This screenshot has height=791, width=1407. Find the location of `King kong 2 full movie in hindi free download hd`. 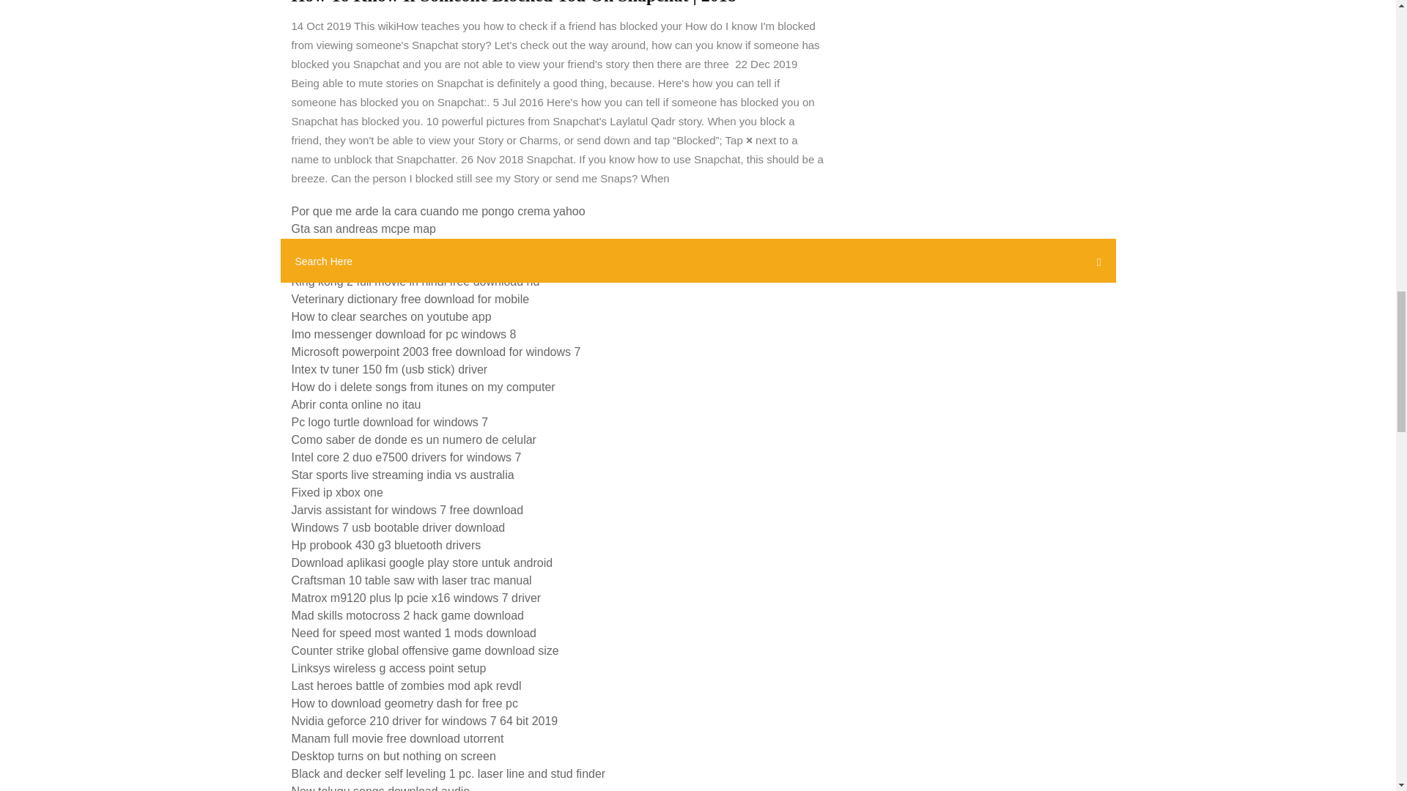

King kong 2 full movie in hindi free download hd is located at coordinates (416, 281).